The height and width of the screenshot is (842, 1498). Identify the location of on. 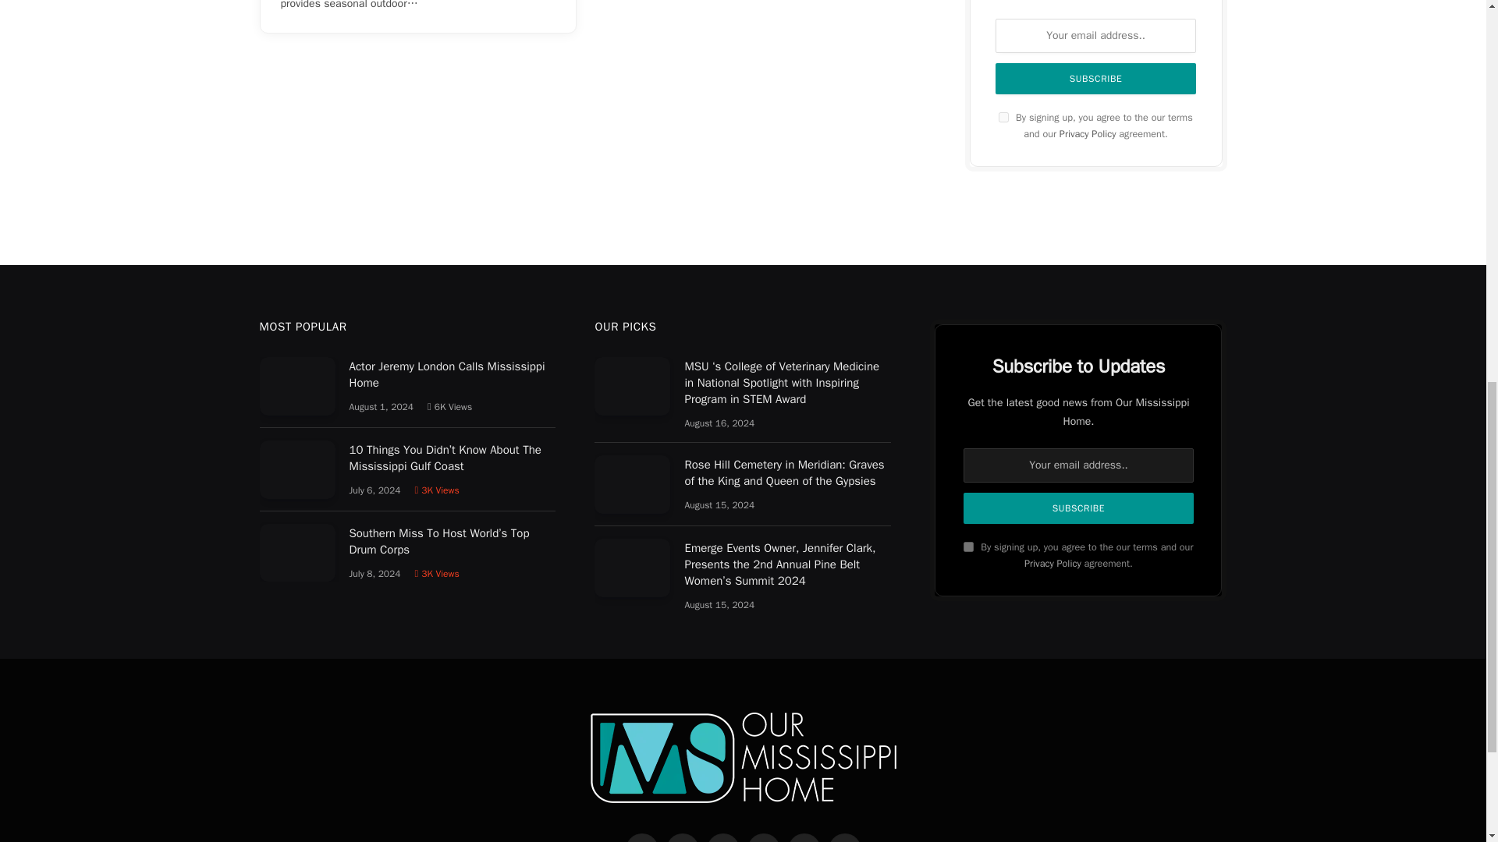
(968, 547).